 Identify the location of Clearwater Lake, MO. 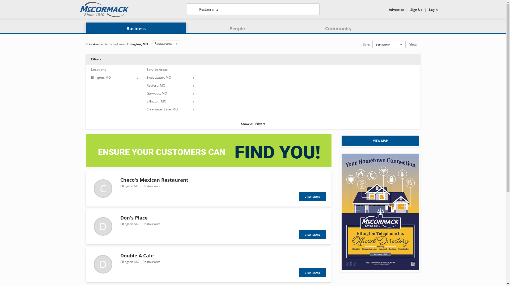
(162, 109).